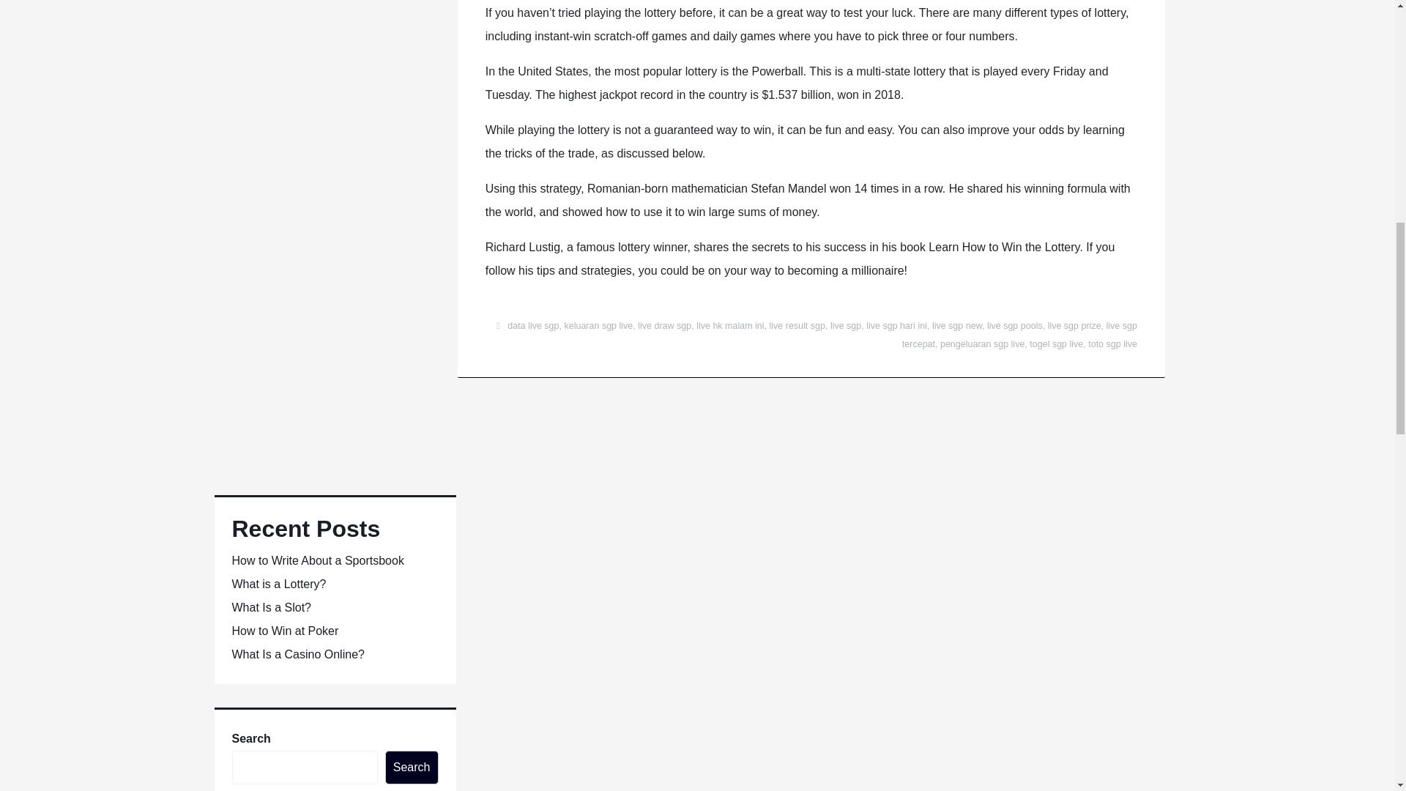 This screenshot has height=791, width=1406. Describe the element at coordinates (1056, 344) in the screenshot. I see `togel sgp live` at that location.